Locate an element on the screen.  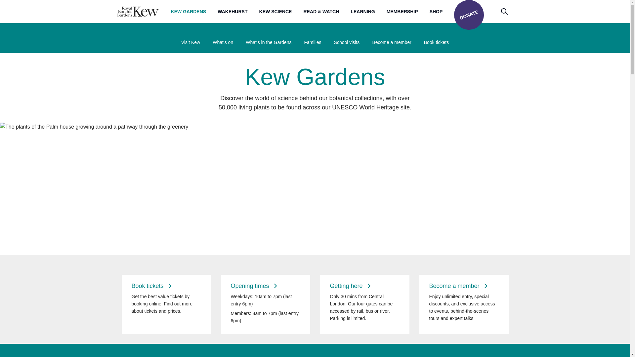
WAKEHURST is located at coordinates (233, 11).